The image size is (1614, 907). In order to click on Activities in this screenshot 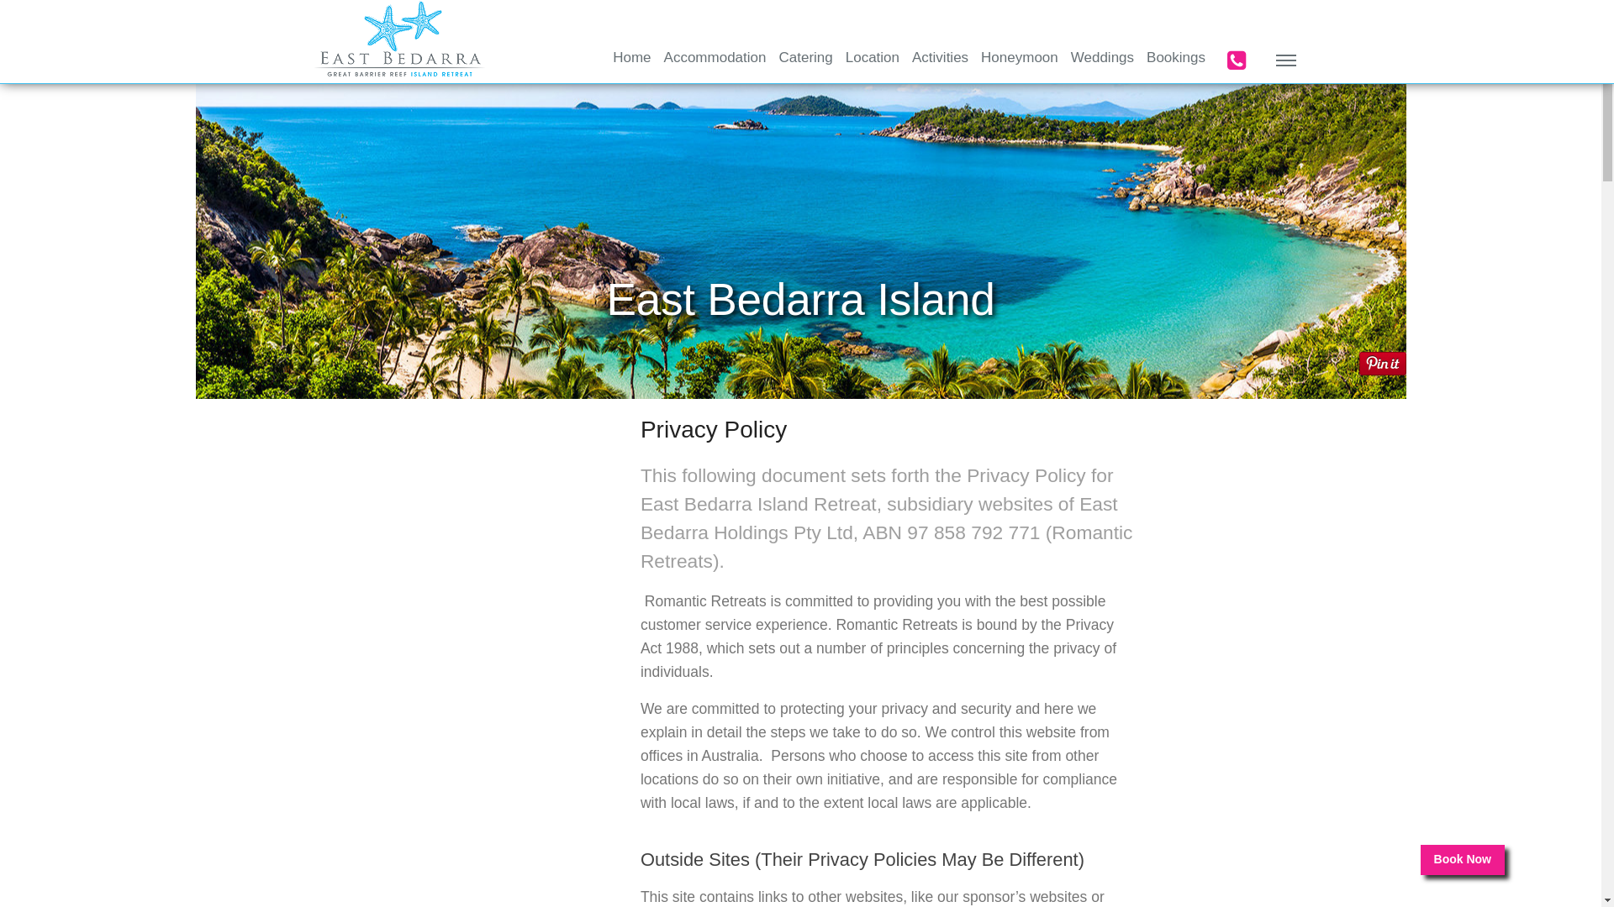, I will do `click(940, 60)`.